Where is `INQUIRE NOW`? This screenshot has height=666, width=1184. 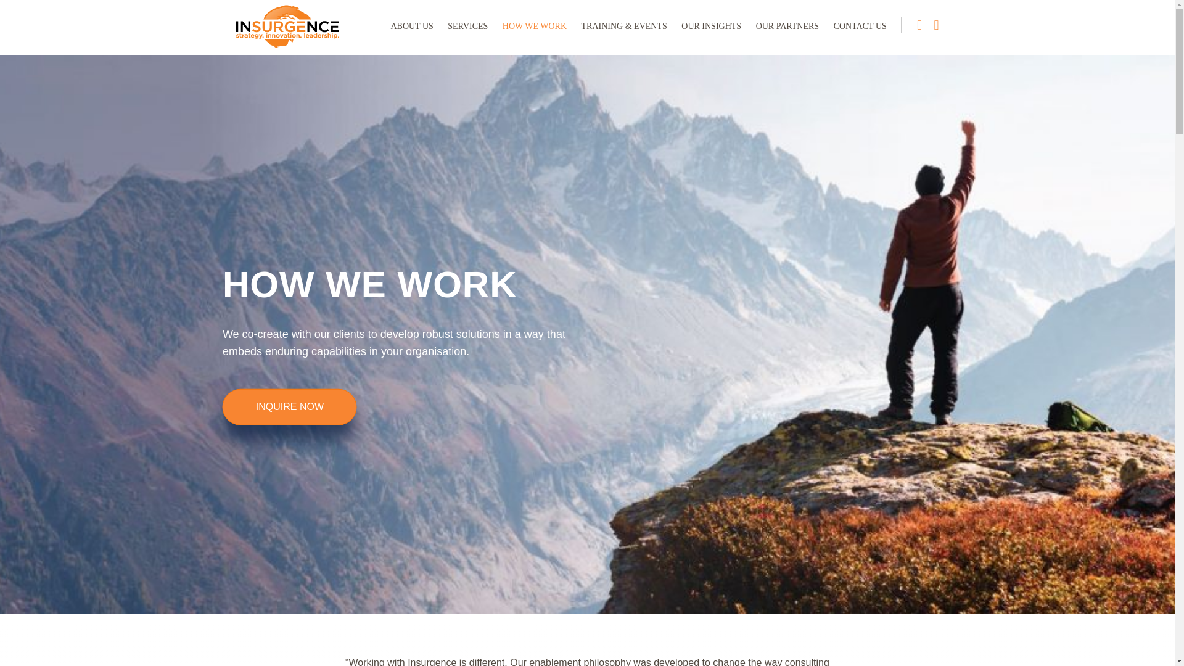 INQUIRE NOW is located at coordinates (290, 406).